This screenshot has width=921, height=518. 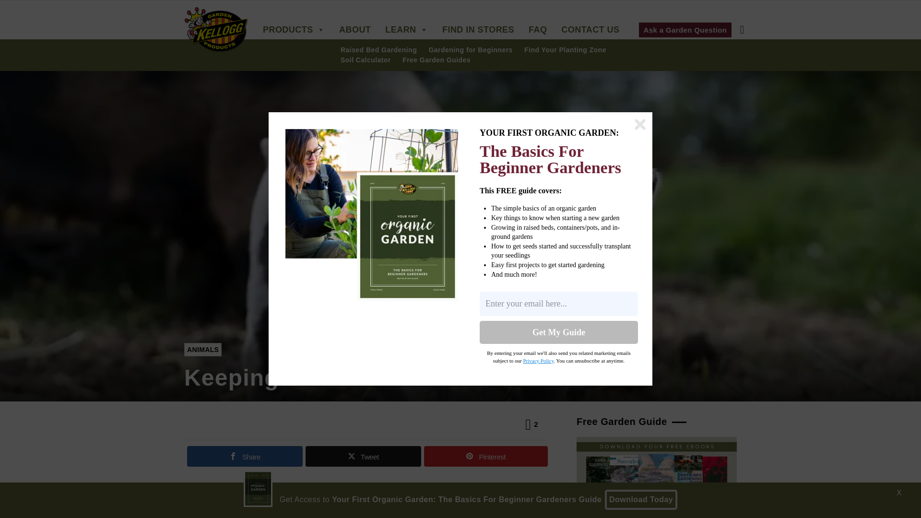 What do you see at coordinates (559, 332) in the screenshot?
I see `Get My Guide` at bounding box center [559, 332].